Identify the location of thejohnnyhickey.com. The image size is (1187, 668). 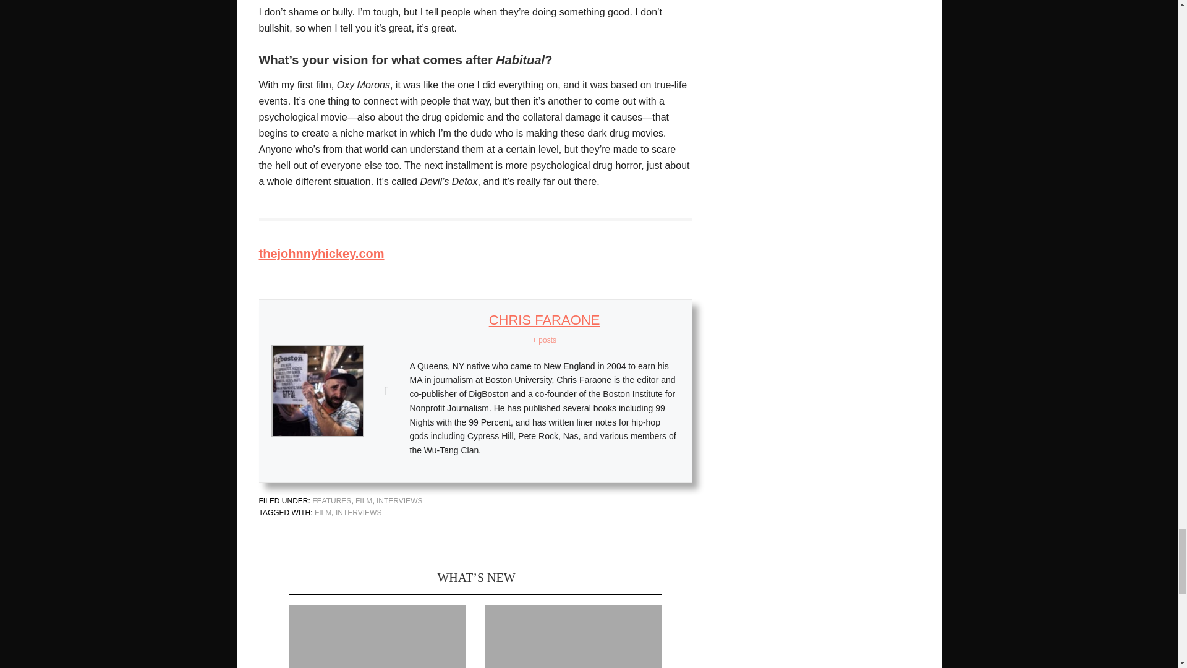
(321, 254).